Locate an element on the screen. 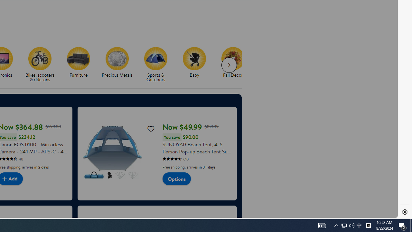 This screenshot has height=232, width=412. Fall Decor is located at coordinates (233, 58).